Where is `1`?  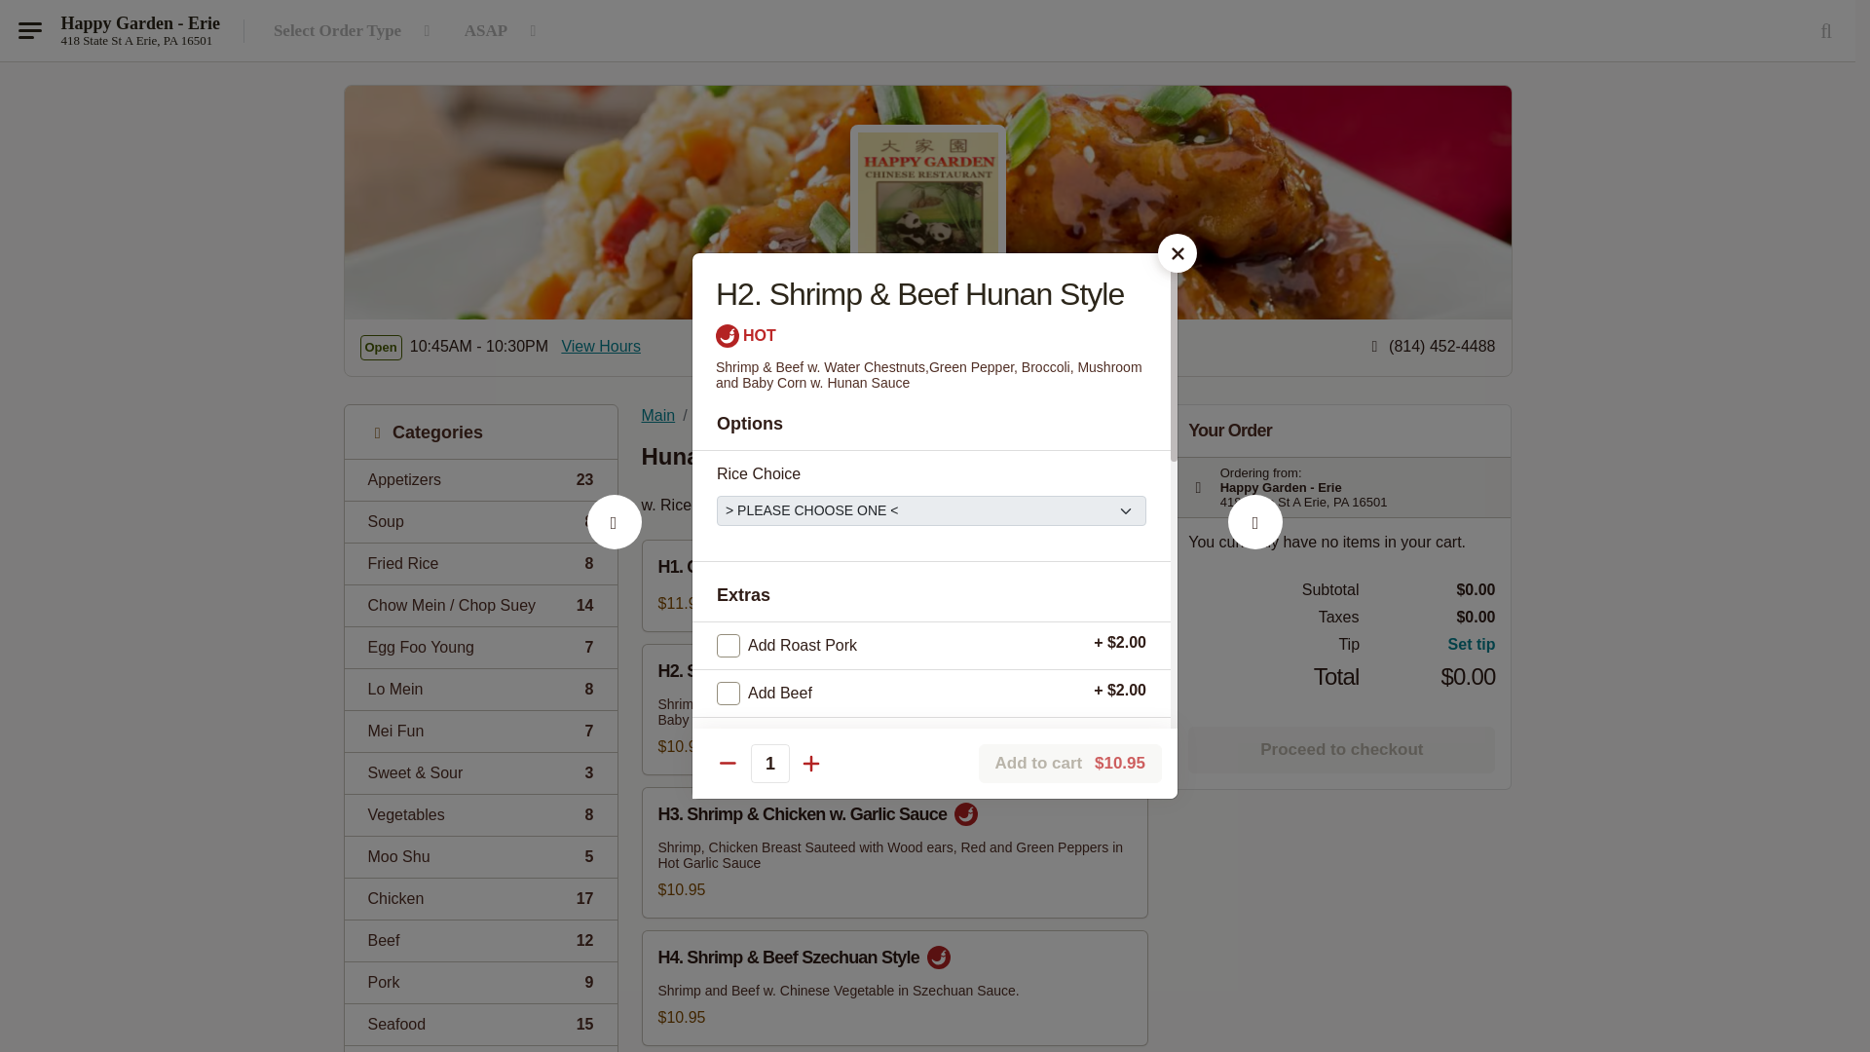 1 is located at coordinates (480, 731).